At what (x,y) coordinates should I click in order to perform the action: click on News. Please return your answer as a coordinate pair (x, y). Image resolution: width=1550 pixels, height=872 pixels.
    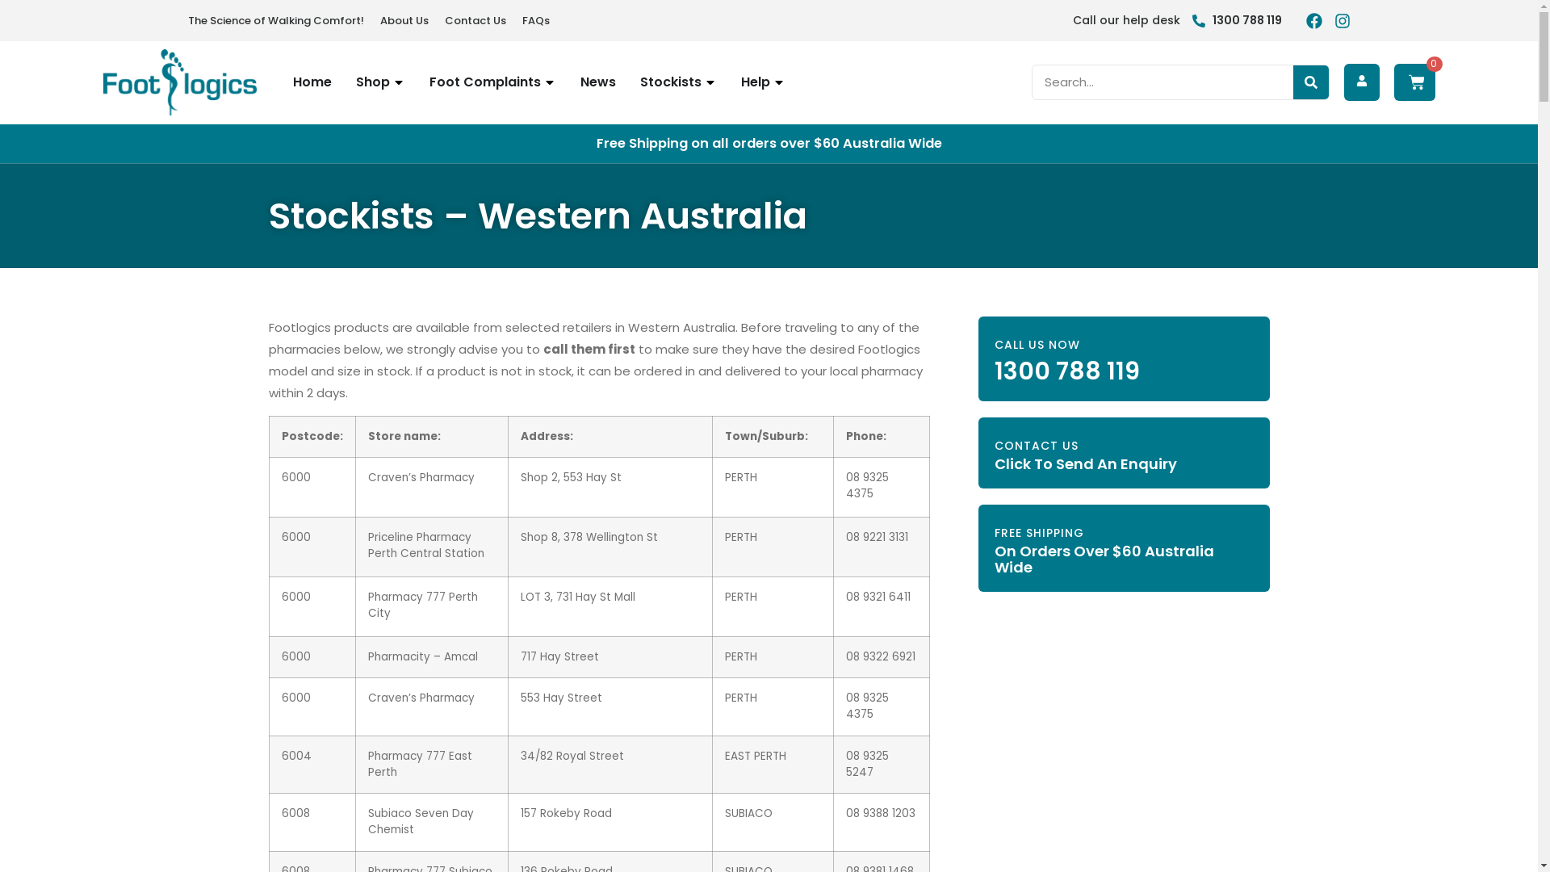
    Looking at the image, I should click on (597, 82).